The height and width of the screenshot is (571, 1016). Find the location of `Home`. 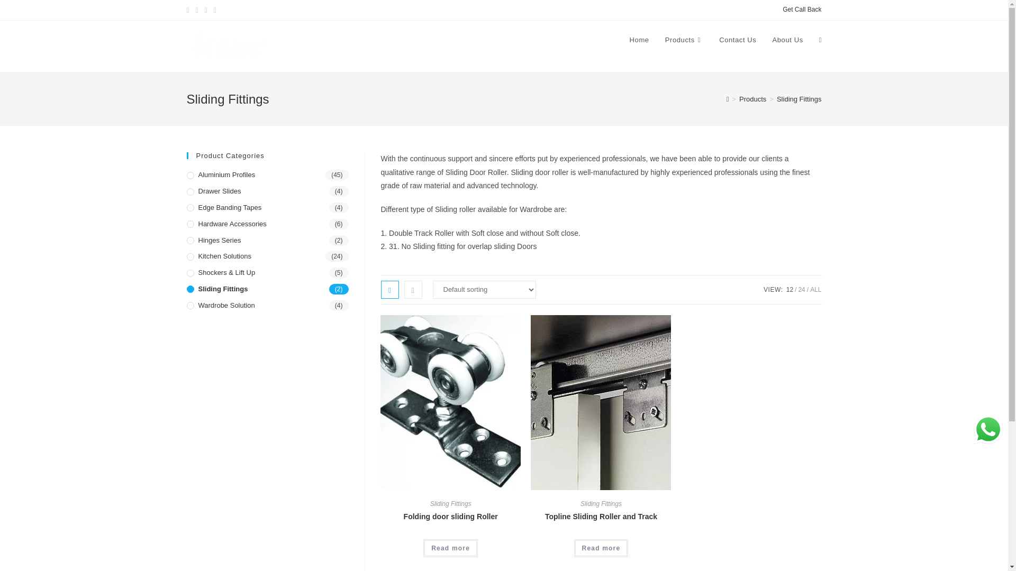

Home is located at coordinates (639, 40).